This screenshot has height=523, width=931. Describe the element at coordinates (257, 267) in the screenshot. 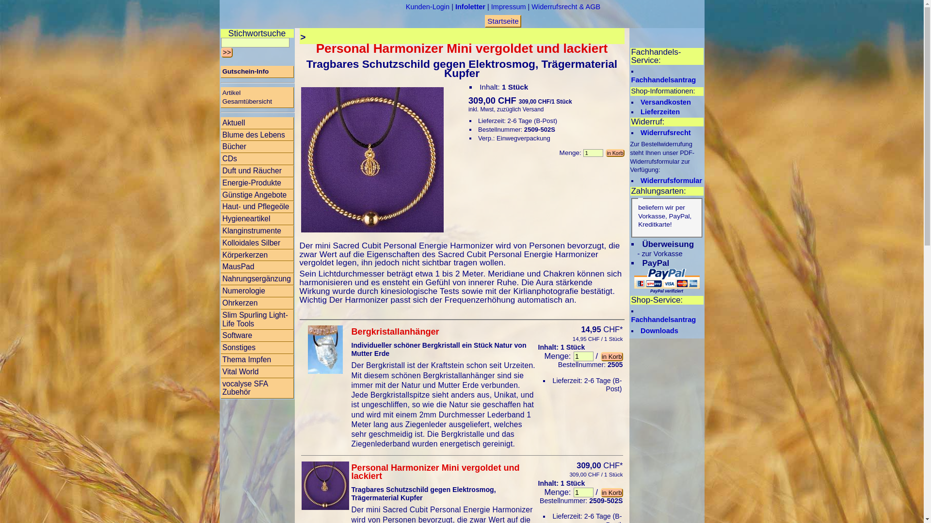

I see `MausPad` at that location.